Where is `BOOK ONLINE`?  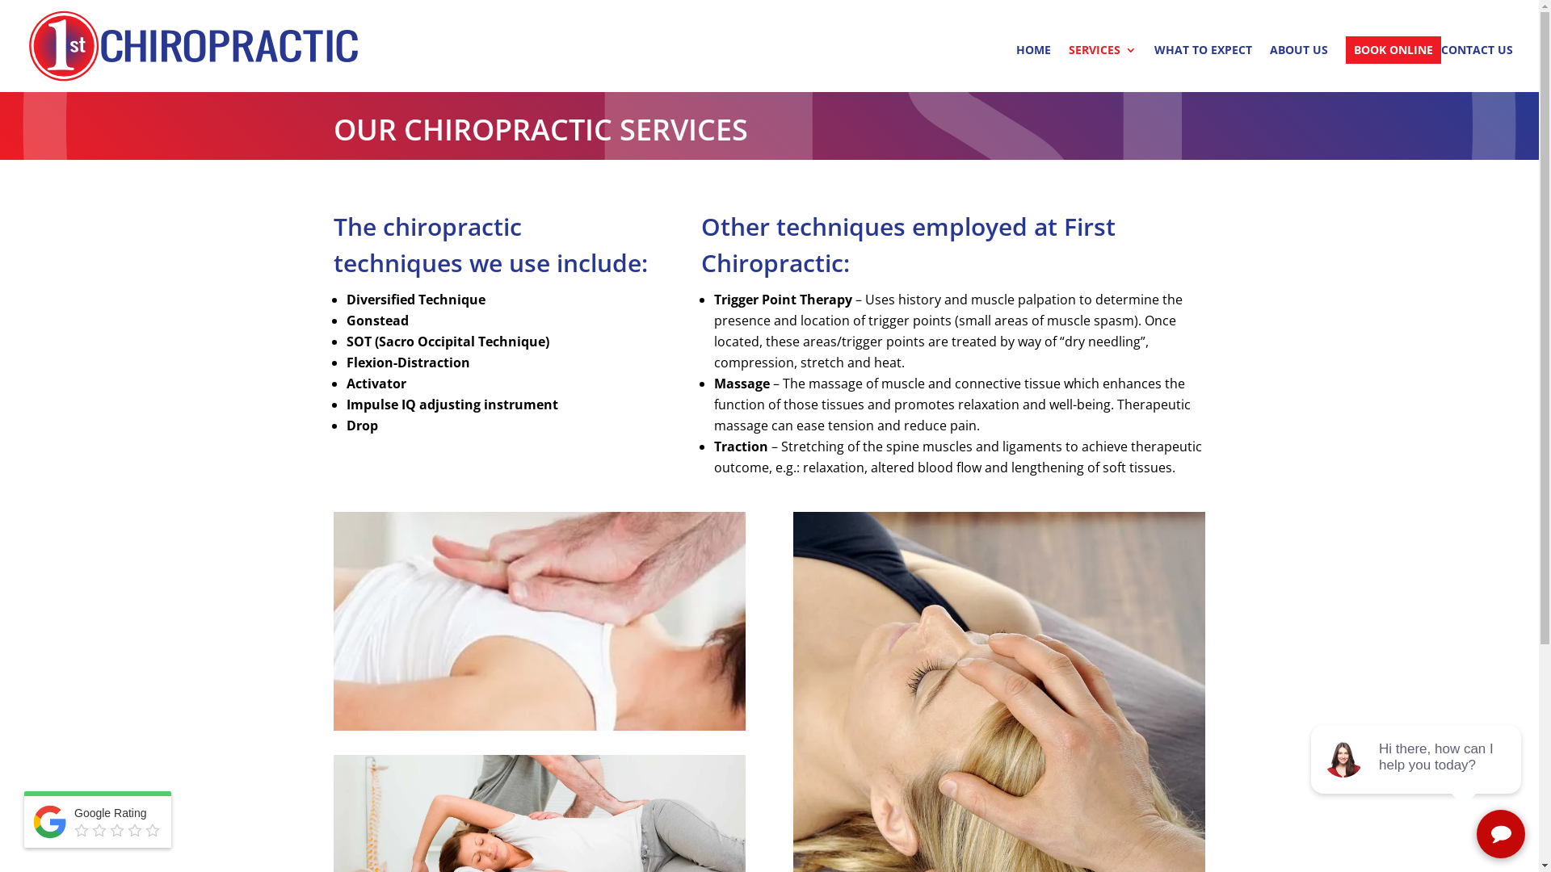
BOOK ONLINE is located at coordinates (1393, 50).